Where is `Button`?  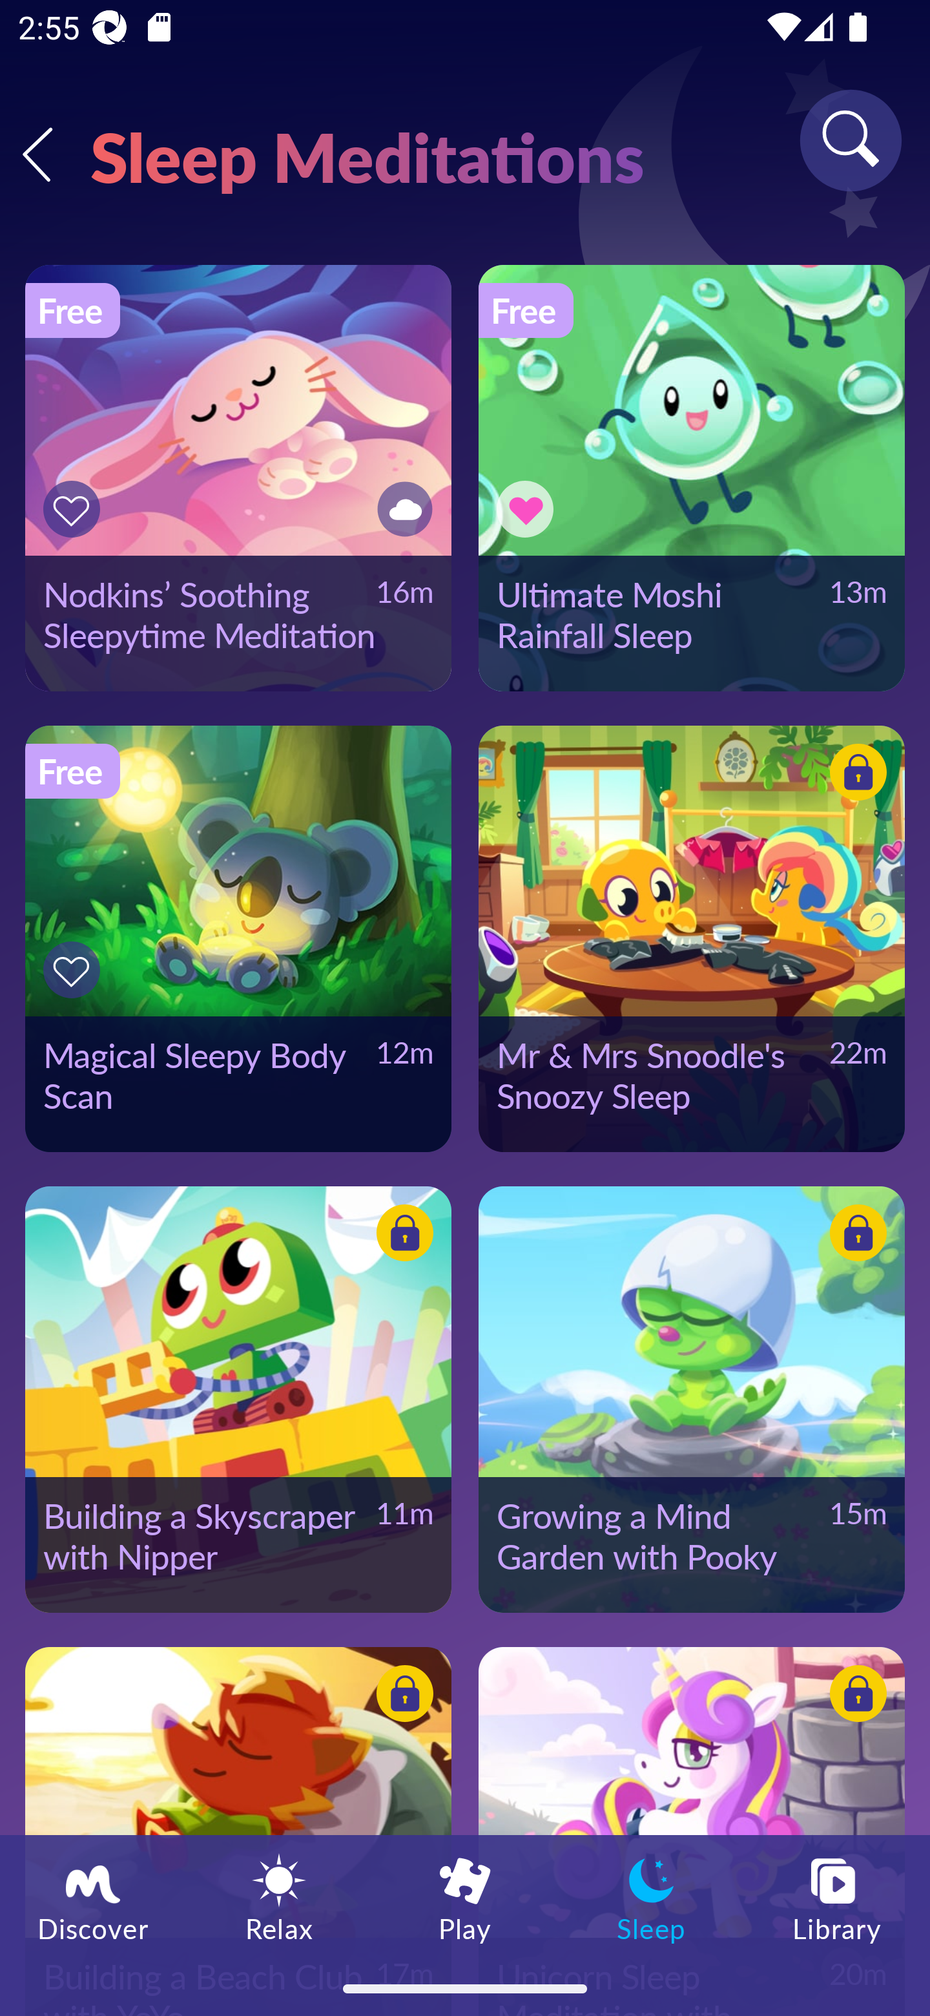
Button is located at coordinates (854, 776).